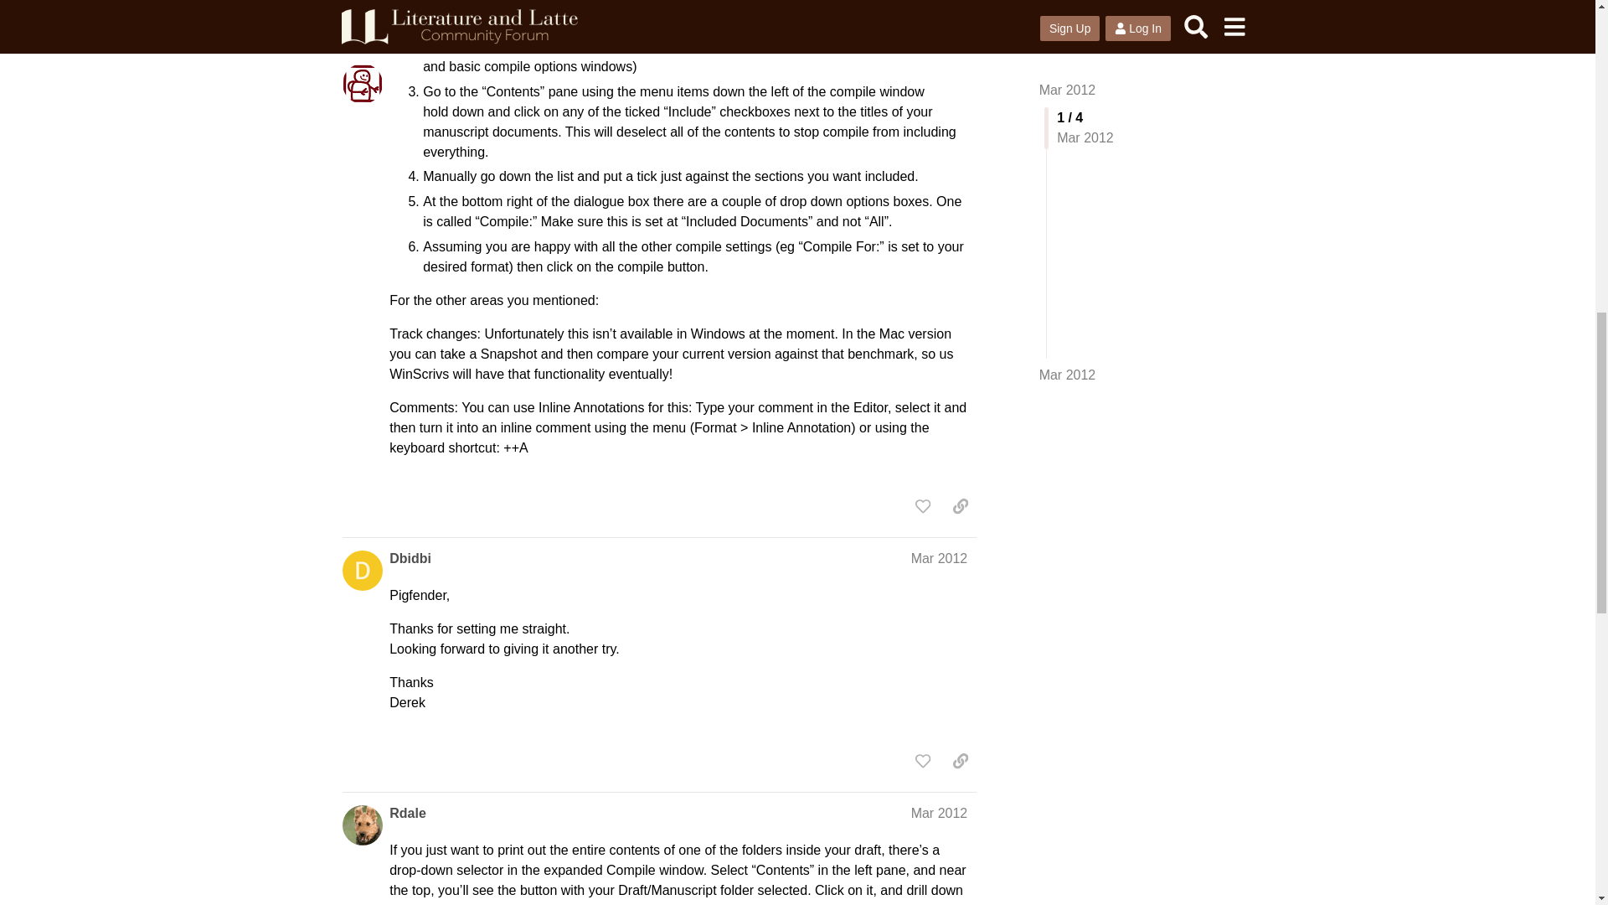 This screenshot has width=1608, height=905. I want to click on Dbidbi, so click(410, 558).